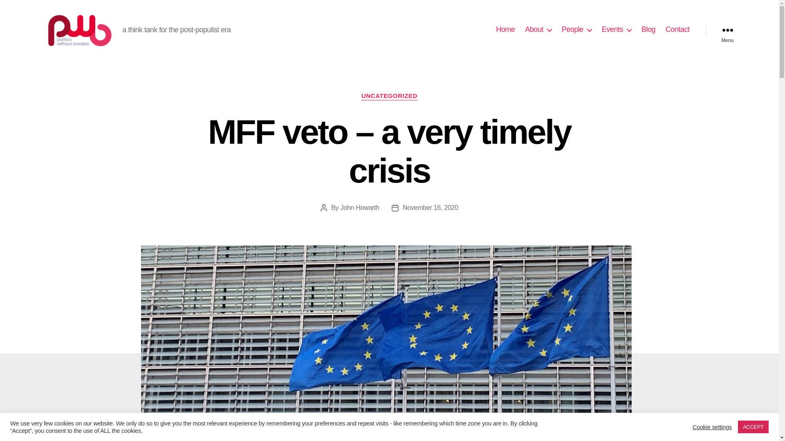 This screenshot has width=785, height=441. What do you see at coordinates (617, 29) in the screenshot?
I see `Events` at bounding box center [617, 29].